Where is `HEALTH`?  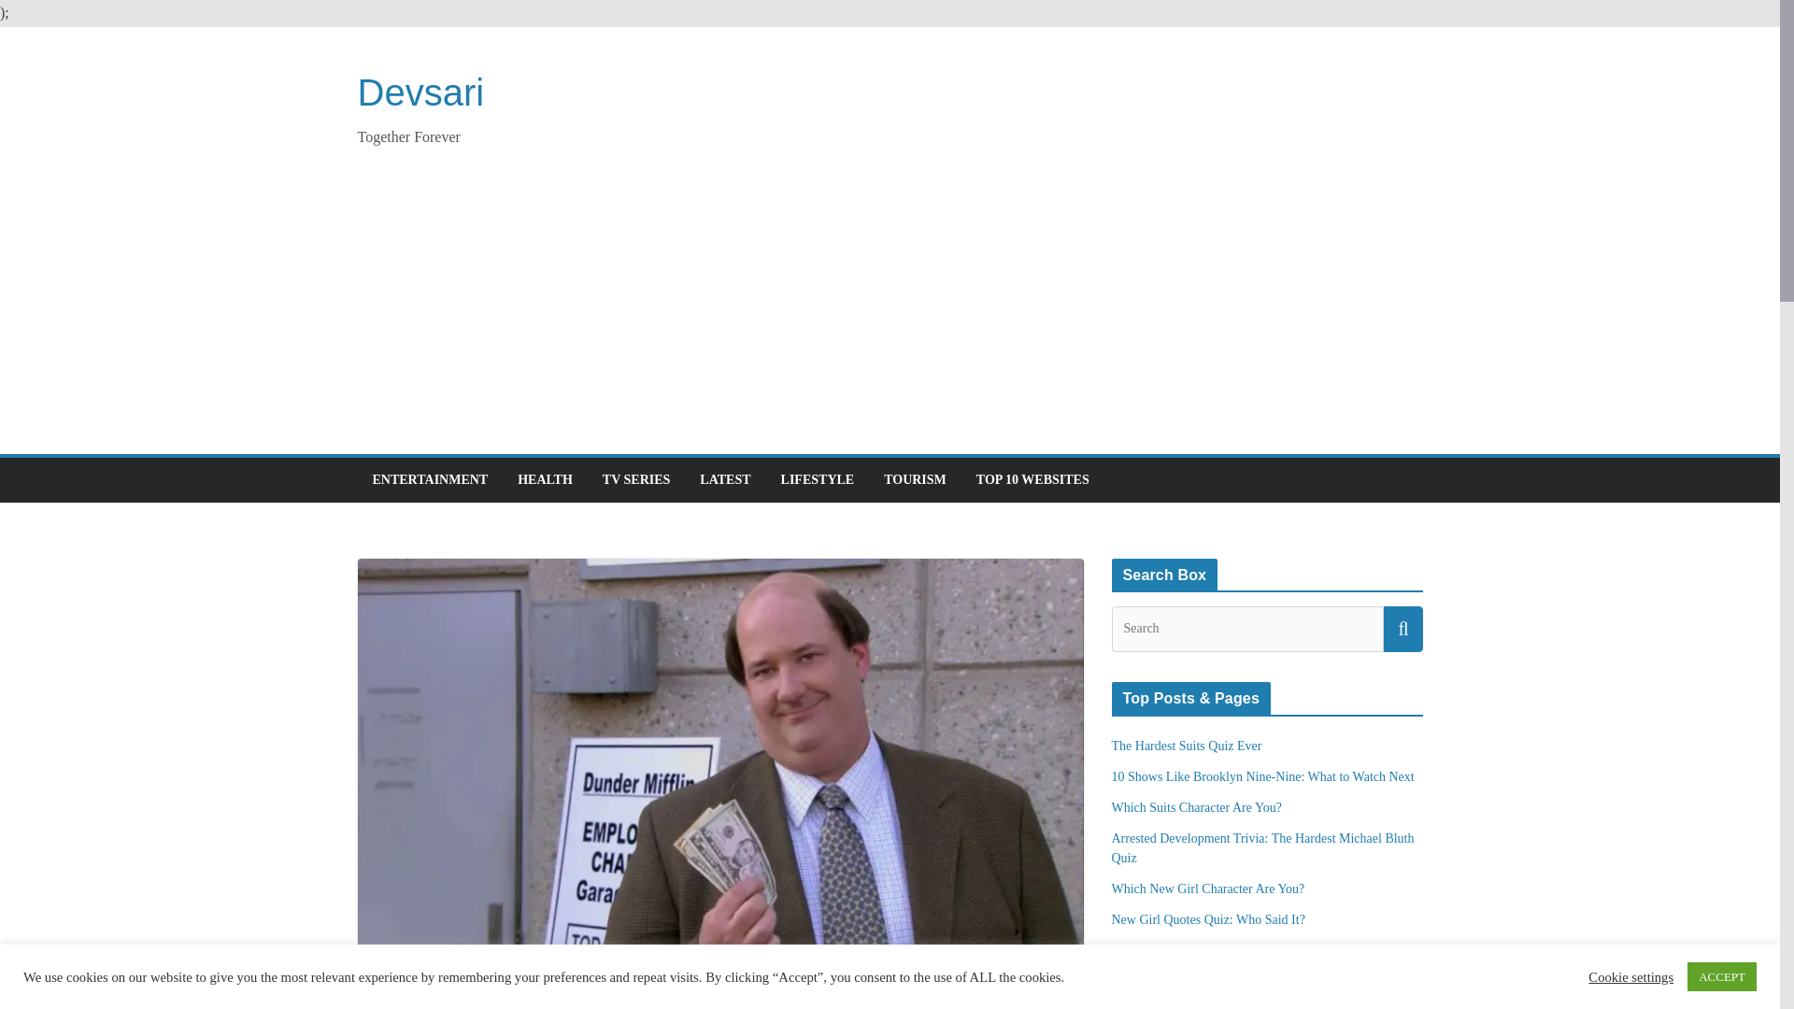
HEALTH is located at coordinates (545, 480).